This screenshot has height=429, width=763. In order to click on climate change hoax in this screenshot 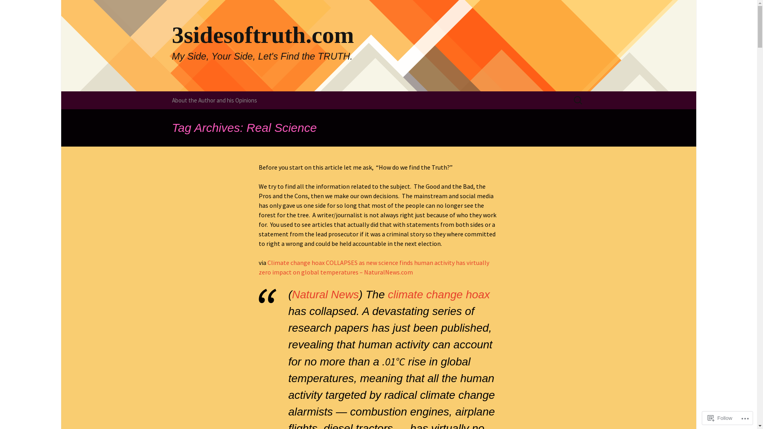, I will do `click(439, 295)`.